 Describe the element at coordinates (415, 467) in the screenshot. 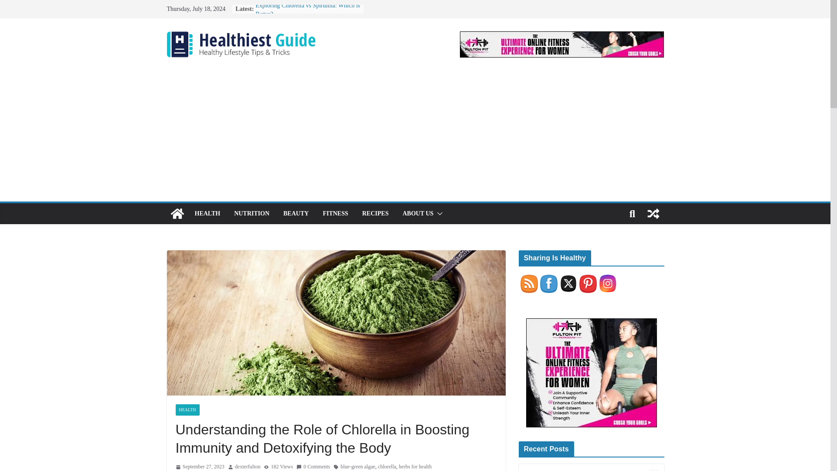

I see `herbs for health` at that location.